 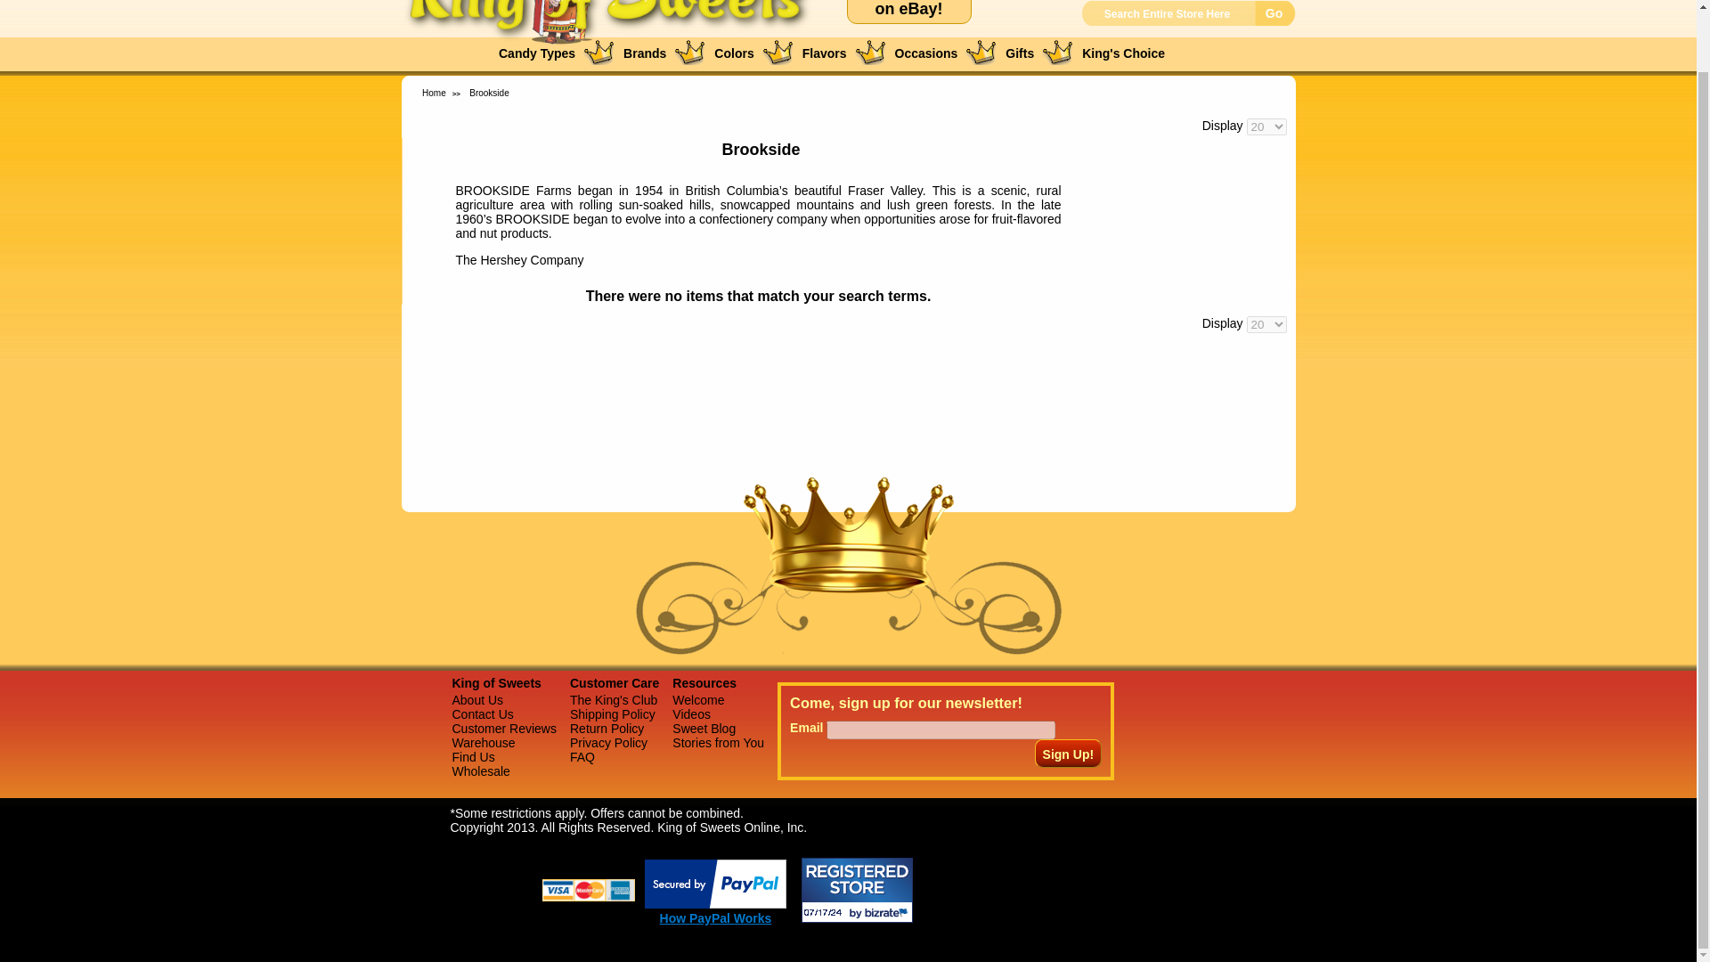 I want to click on Find Us, so click(x=474, y=757).